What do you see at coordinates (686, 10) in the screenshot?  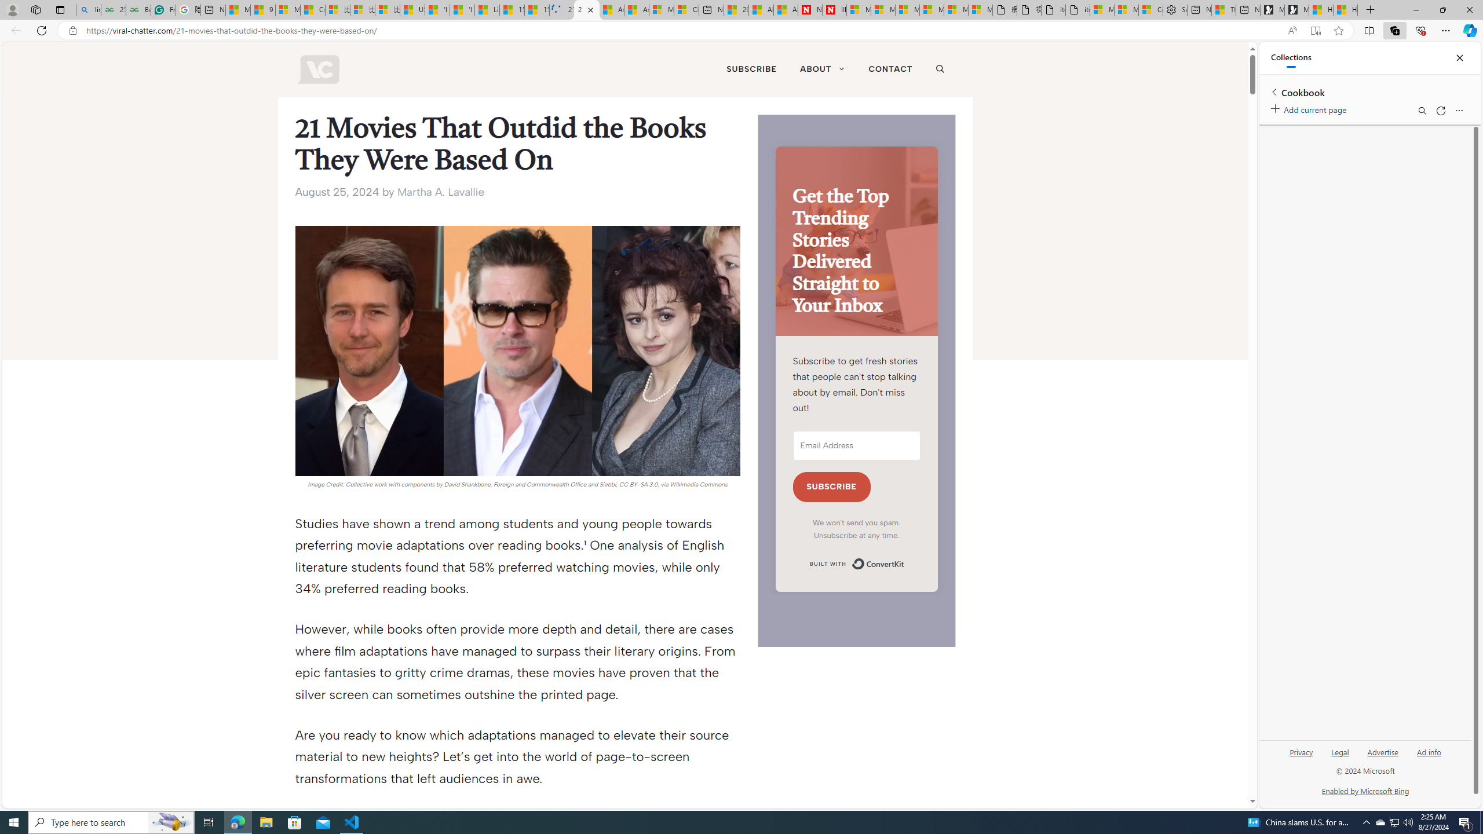 I see `Cloud Computing Services | Microsoft Azure` at bounding box center [686, 10].